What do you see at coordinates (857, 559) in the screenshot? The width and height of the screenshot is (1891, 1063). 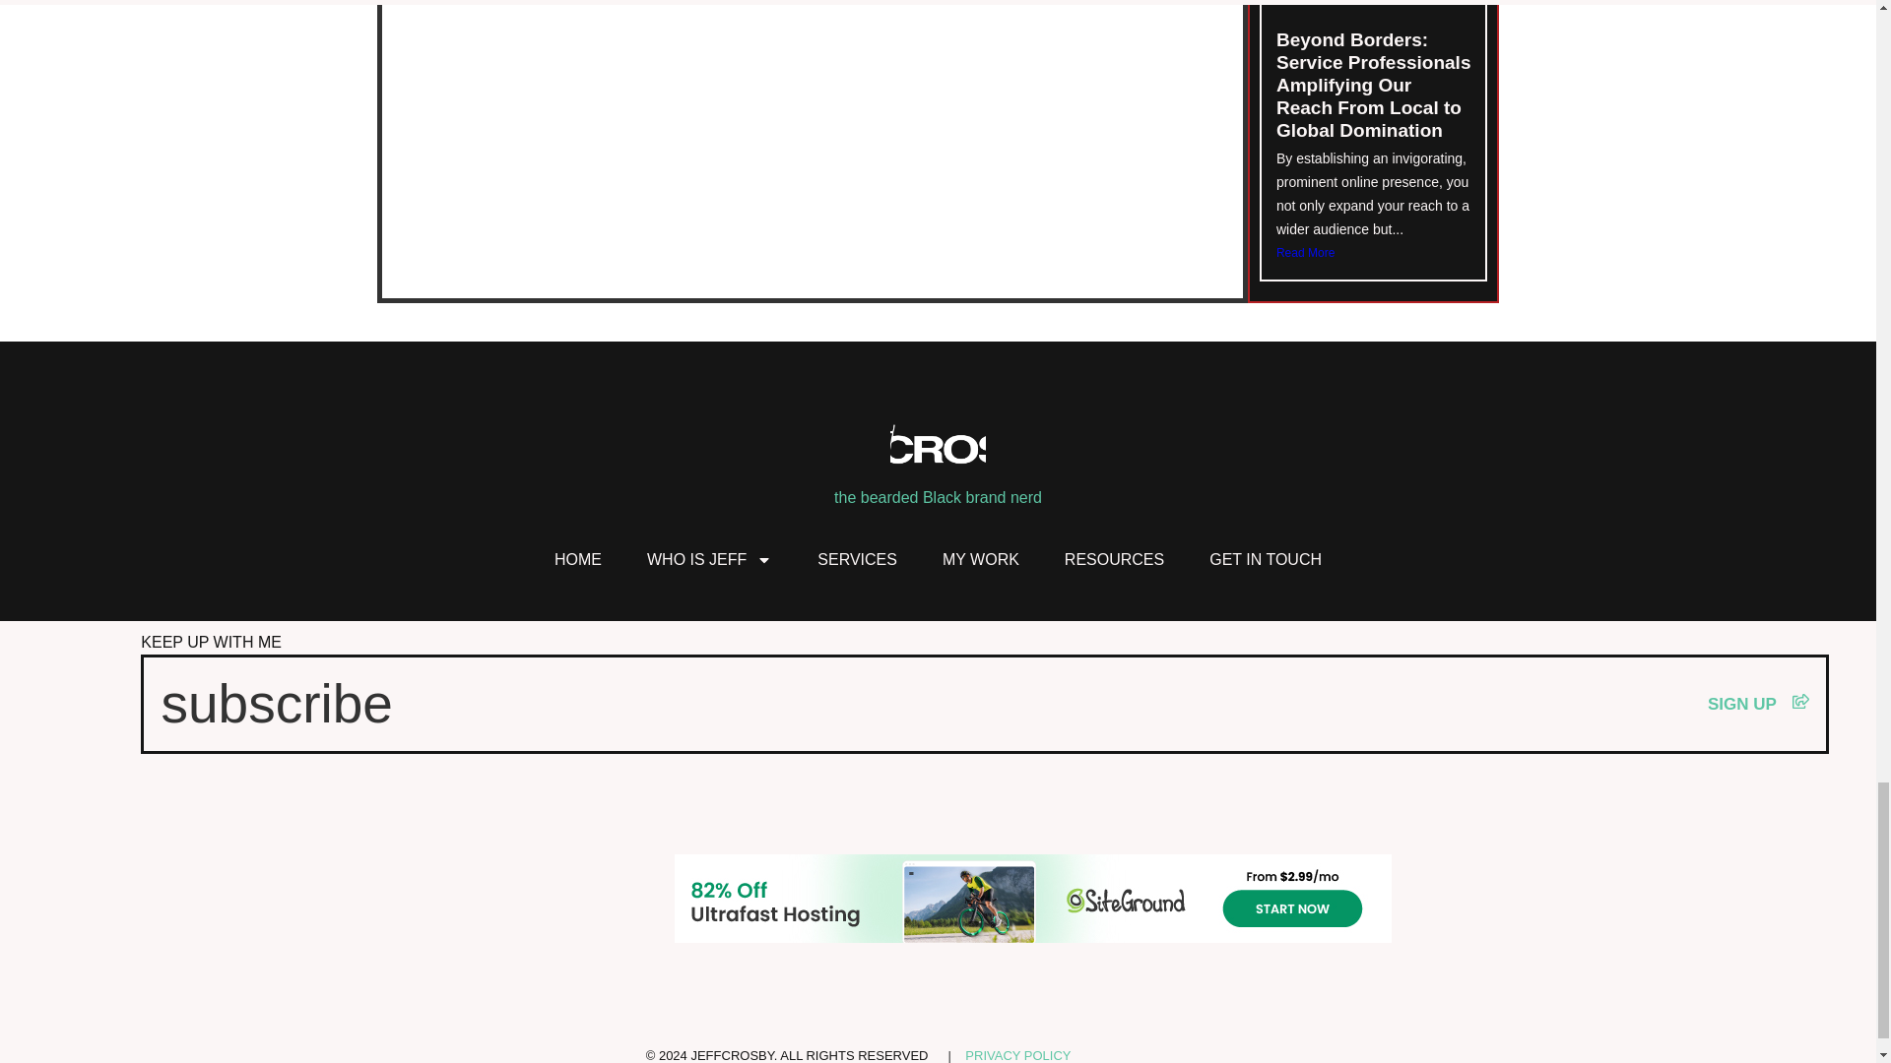 I see `SERVICES` at bounding box center [857, 559].